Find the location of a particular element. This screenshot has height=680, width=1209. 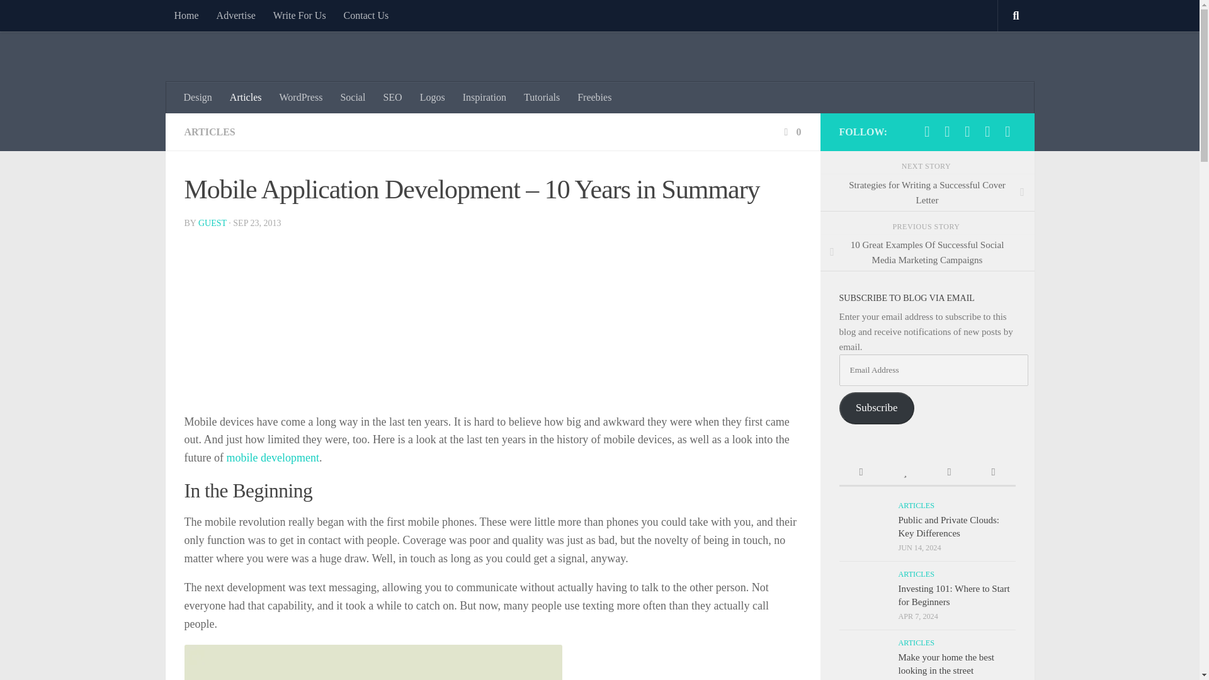

Skip to content is located at coordinates (49, 17).